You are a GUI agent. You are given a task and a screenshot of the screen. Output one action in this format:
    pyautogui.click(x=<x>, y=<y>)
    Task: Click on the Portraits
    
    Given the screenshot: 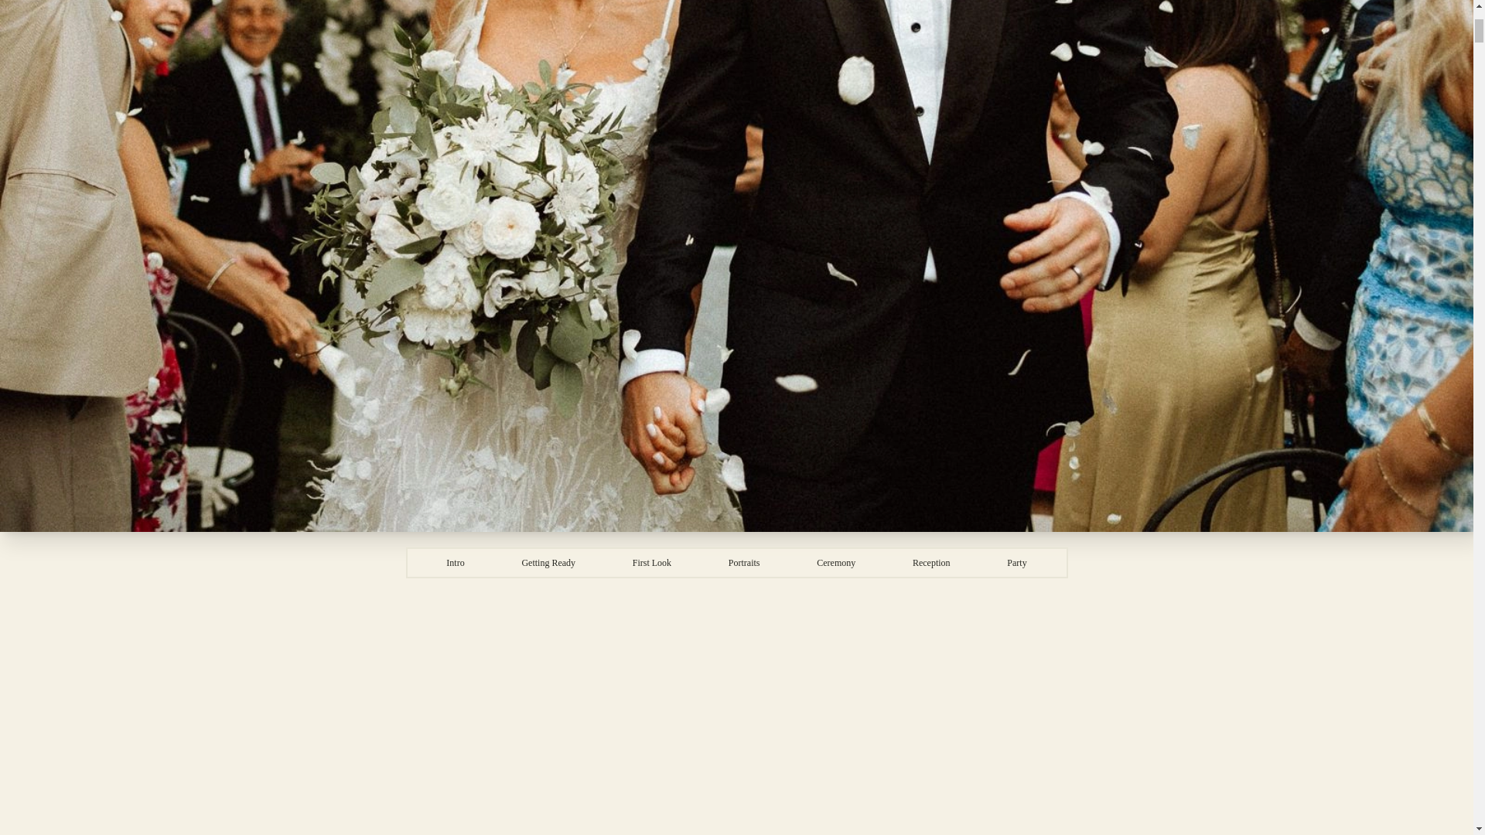 What is the action you would take?
    pyautogui.click(x=744, y=563)
    